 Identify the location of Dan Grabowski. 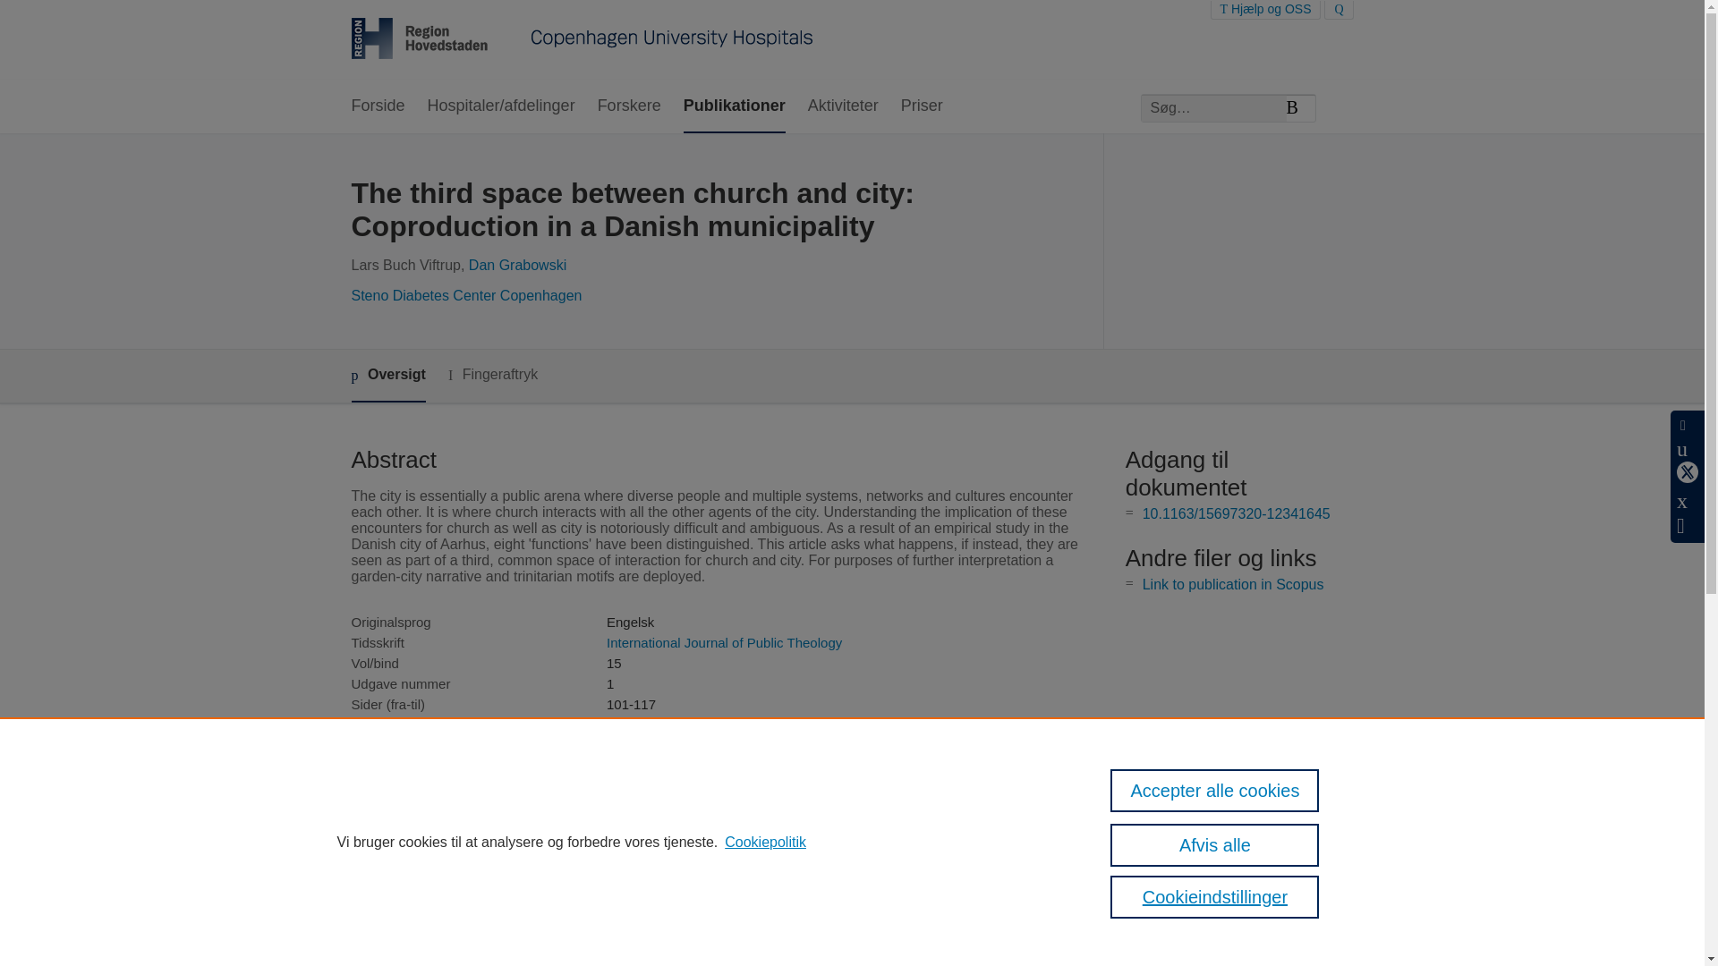
(517, 265).